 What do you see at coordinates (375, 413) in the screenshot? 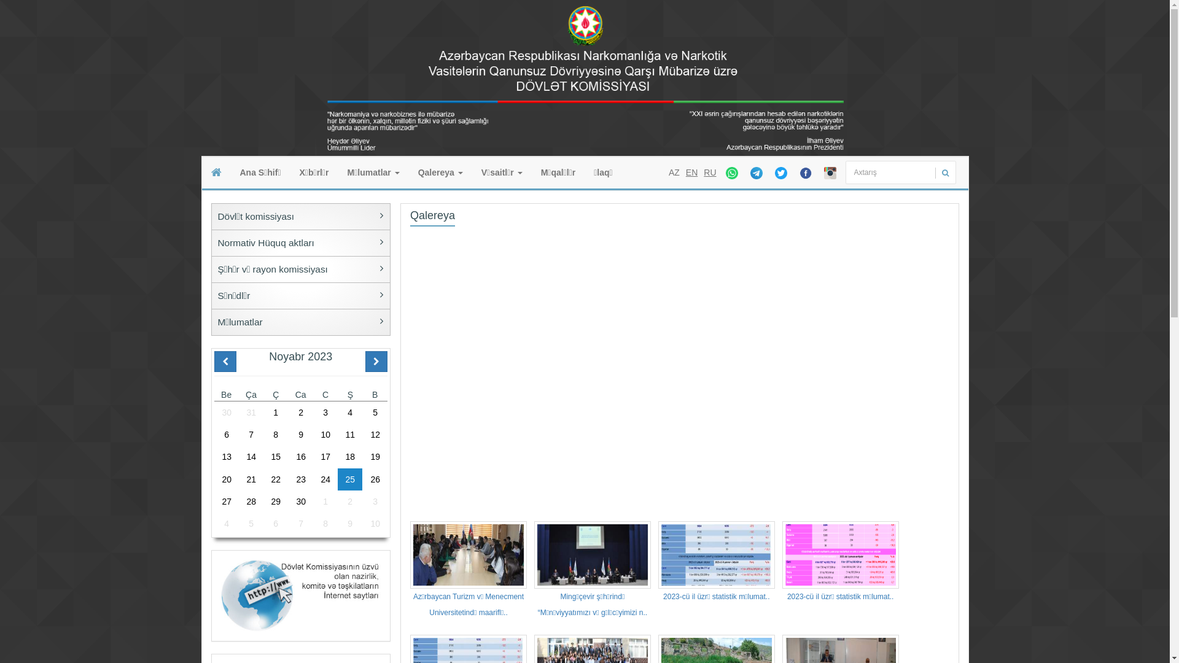
I see `5` at bounding box center [375, 413].